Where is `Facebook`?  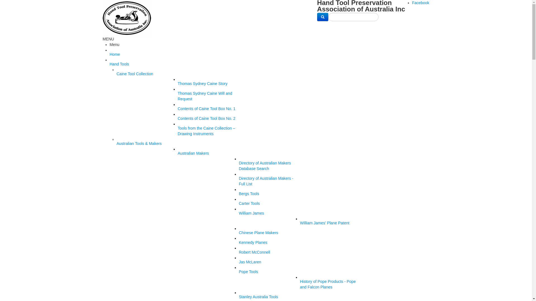
Facebook is located at coordinates (420, 3).